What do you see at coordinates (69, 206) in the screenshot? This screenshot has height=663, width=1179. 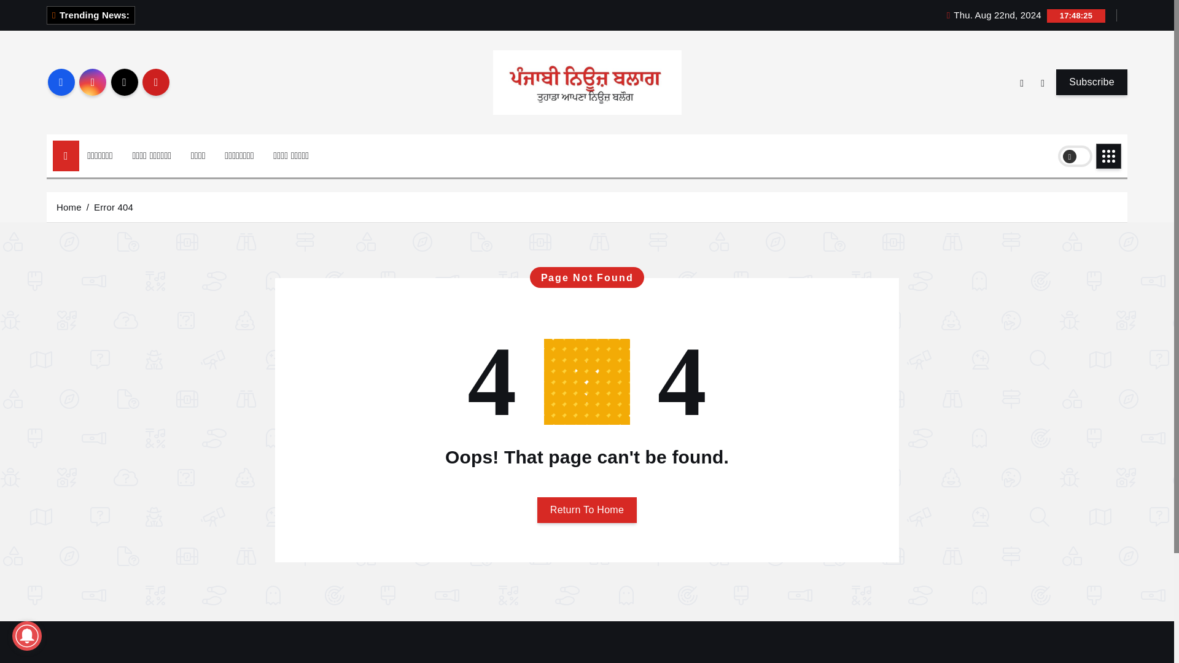 I see `Home` at bounding box center [69, 206].